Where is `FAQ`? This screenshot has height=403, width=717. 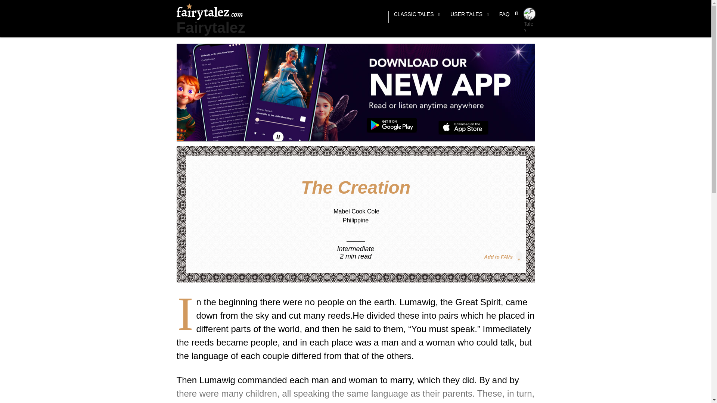
FAQ is located at coordinates (504, 17).